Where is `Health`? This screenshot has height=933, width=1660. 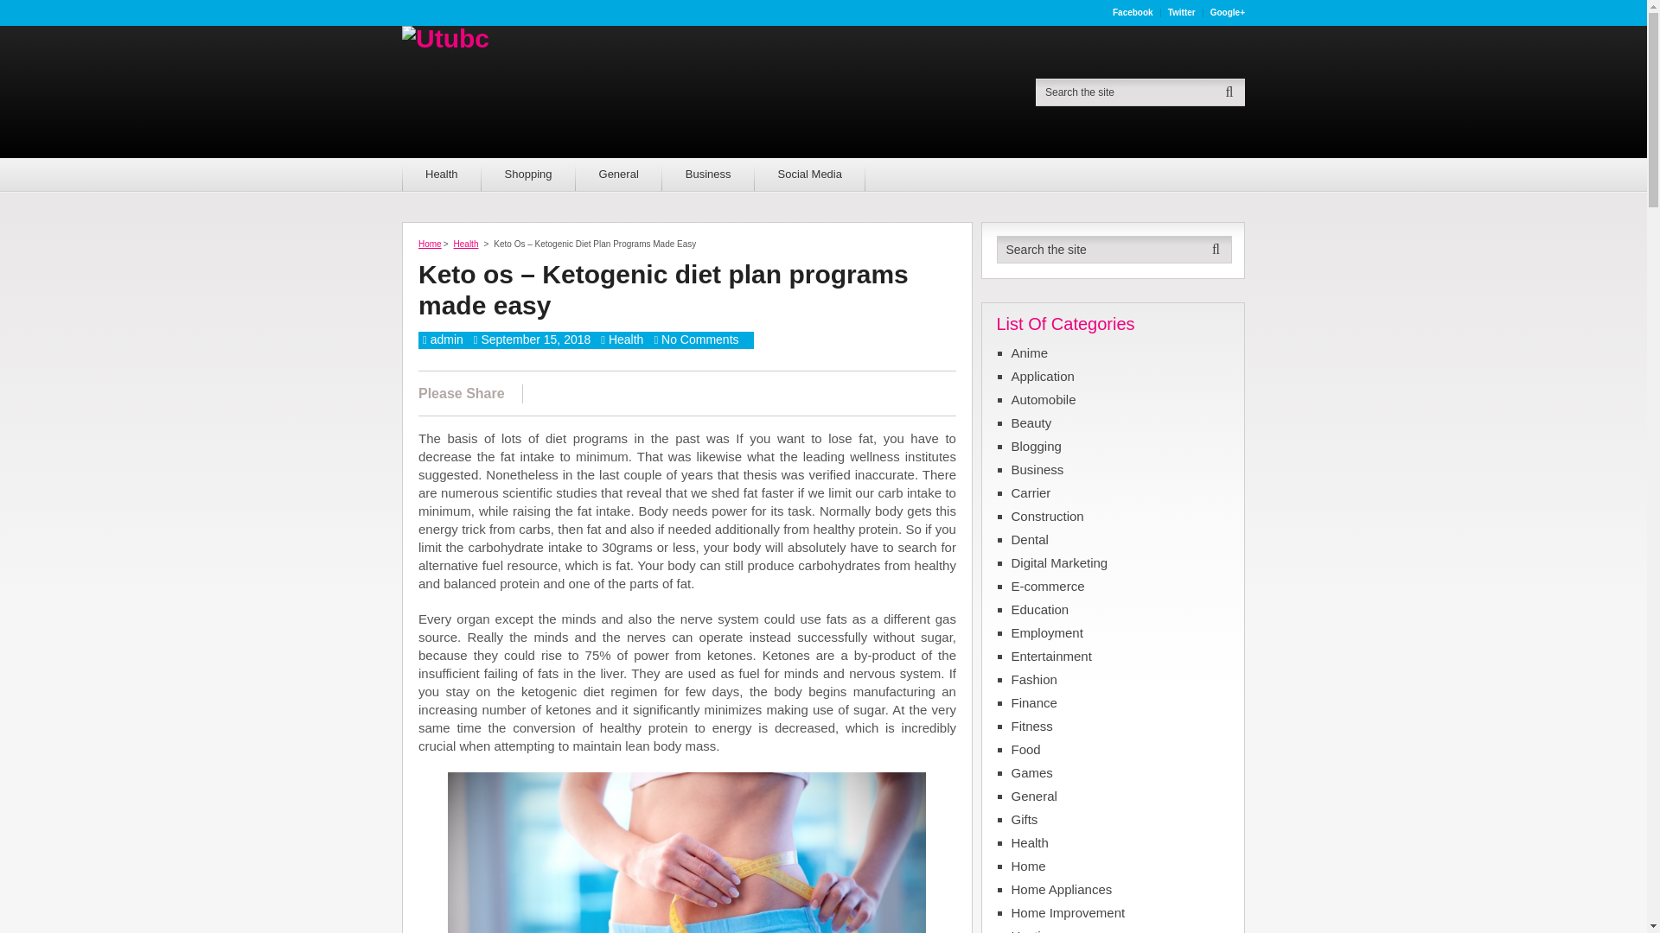 Health is located at coordinates (626, 339).